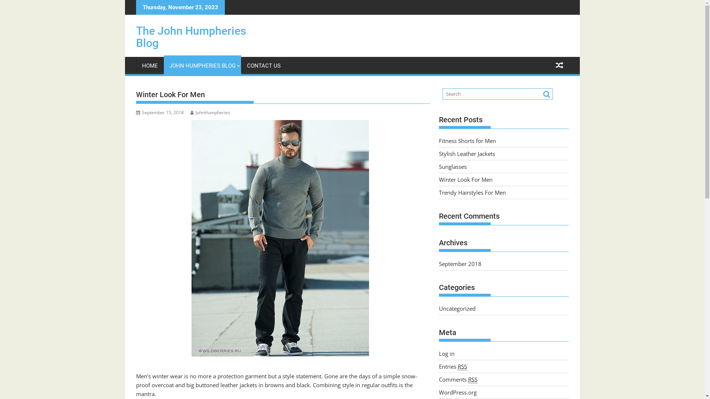  I want to click on Uncategorized, so click(457, 308).